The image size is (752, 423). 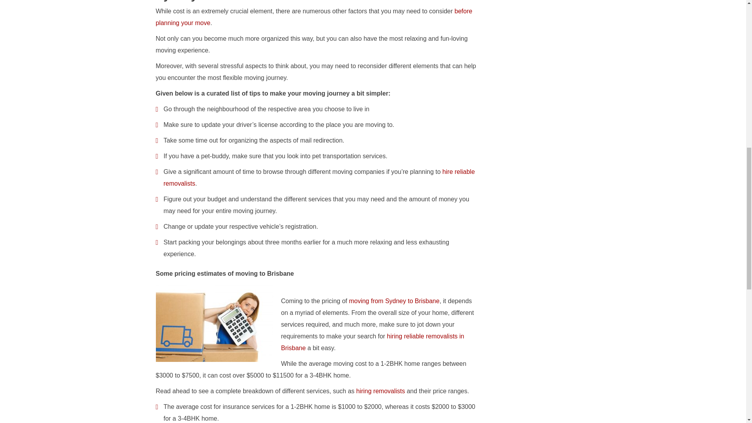 I want to click on hiring reliable removalists in Brisbane, so click(x=373, y=342).